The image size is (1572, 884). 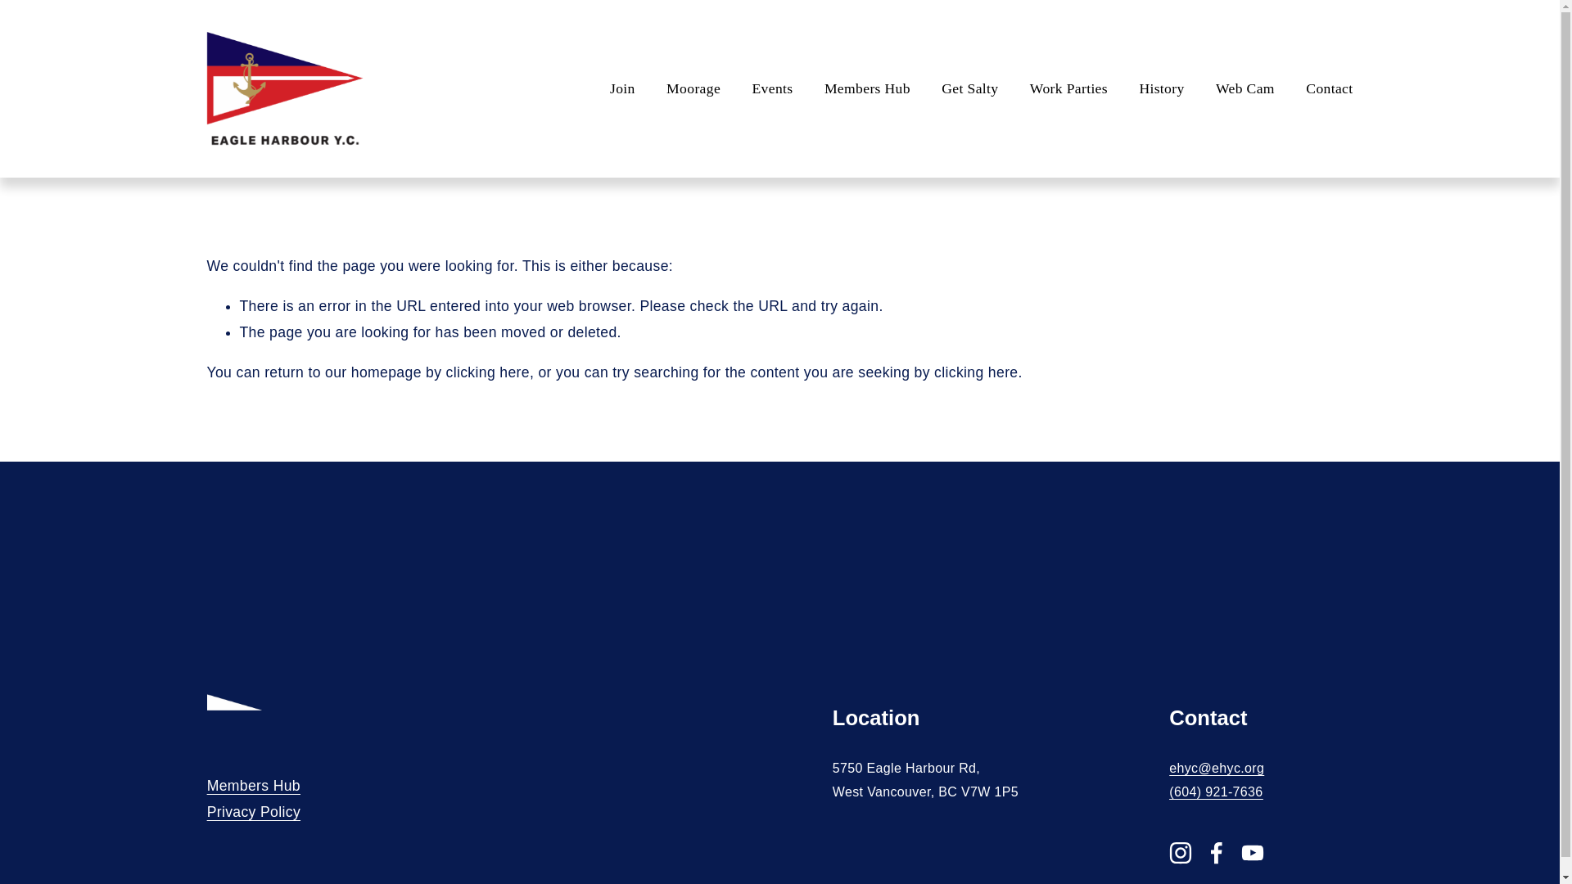 What do you see at coordinates (771, 88) in the screenshot?
I see `Events` at bounding box center [771, 88].